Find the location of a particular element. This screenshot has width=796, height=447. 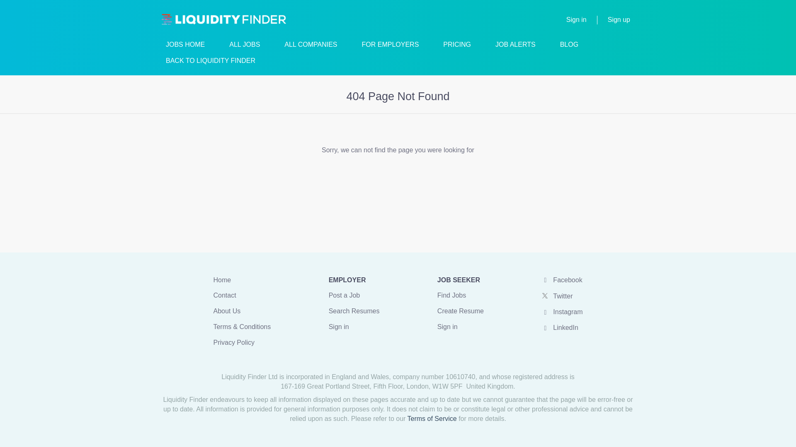

Post a Job is located at coordinates (344, 296).